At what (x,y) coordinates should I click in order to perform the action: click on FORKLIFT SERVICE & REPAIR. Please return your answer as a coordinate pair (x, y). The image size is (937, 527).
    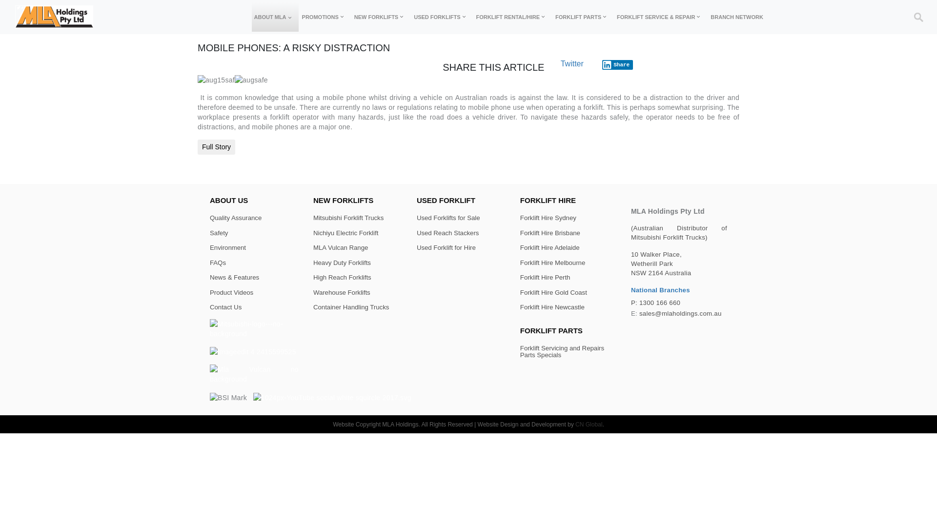
    Looking at the image, I should click on (661, 17).